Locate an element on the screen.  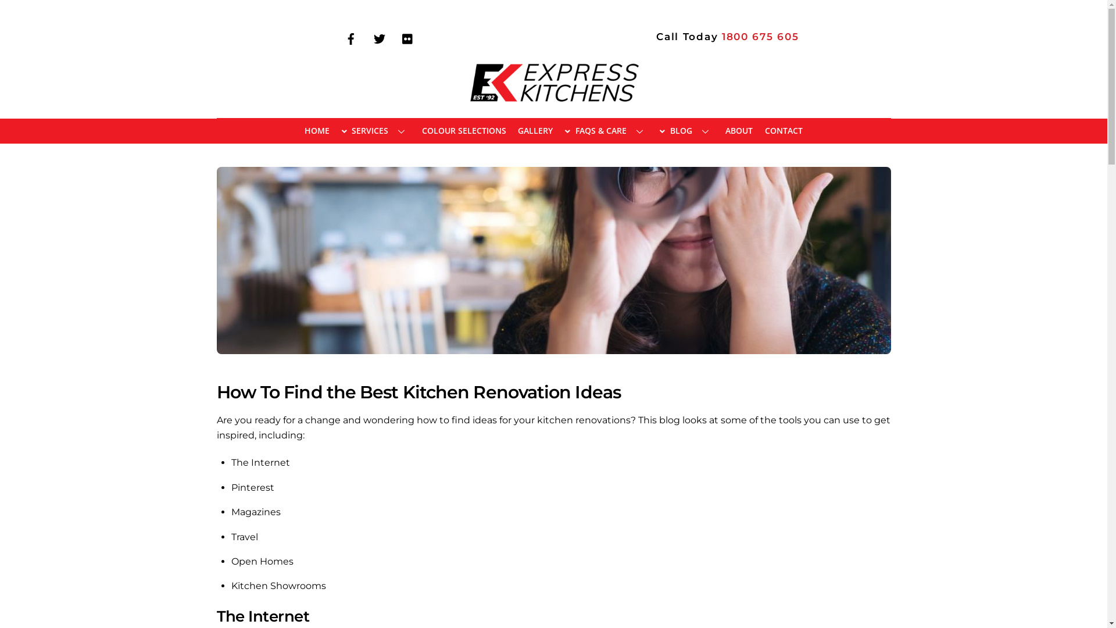
ABOUT is located at coordinates (739, 130).